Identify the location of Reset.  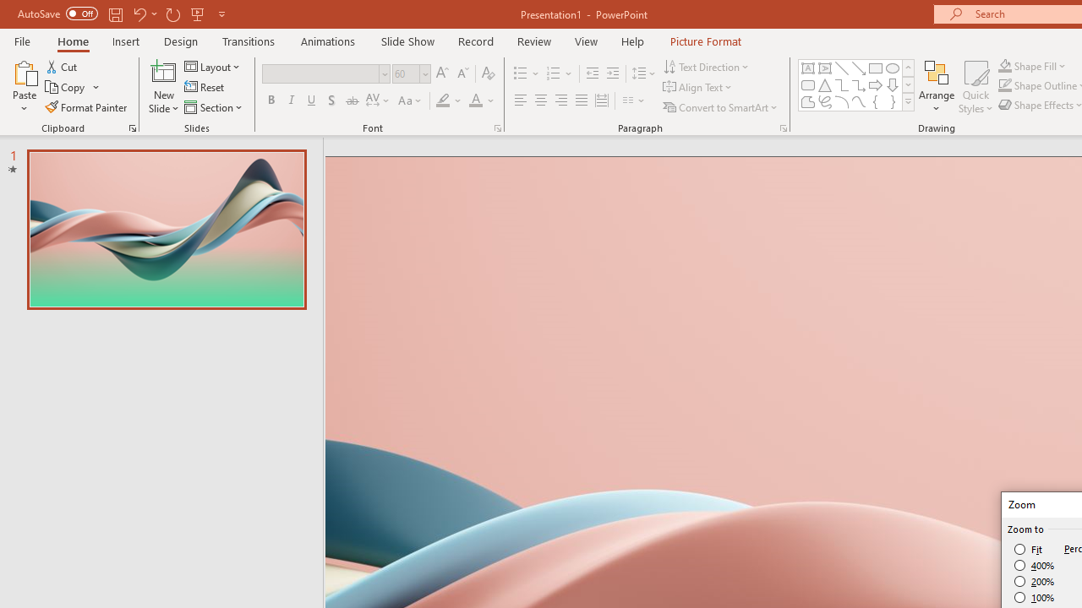
(205, 88).